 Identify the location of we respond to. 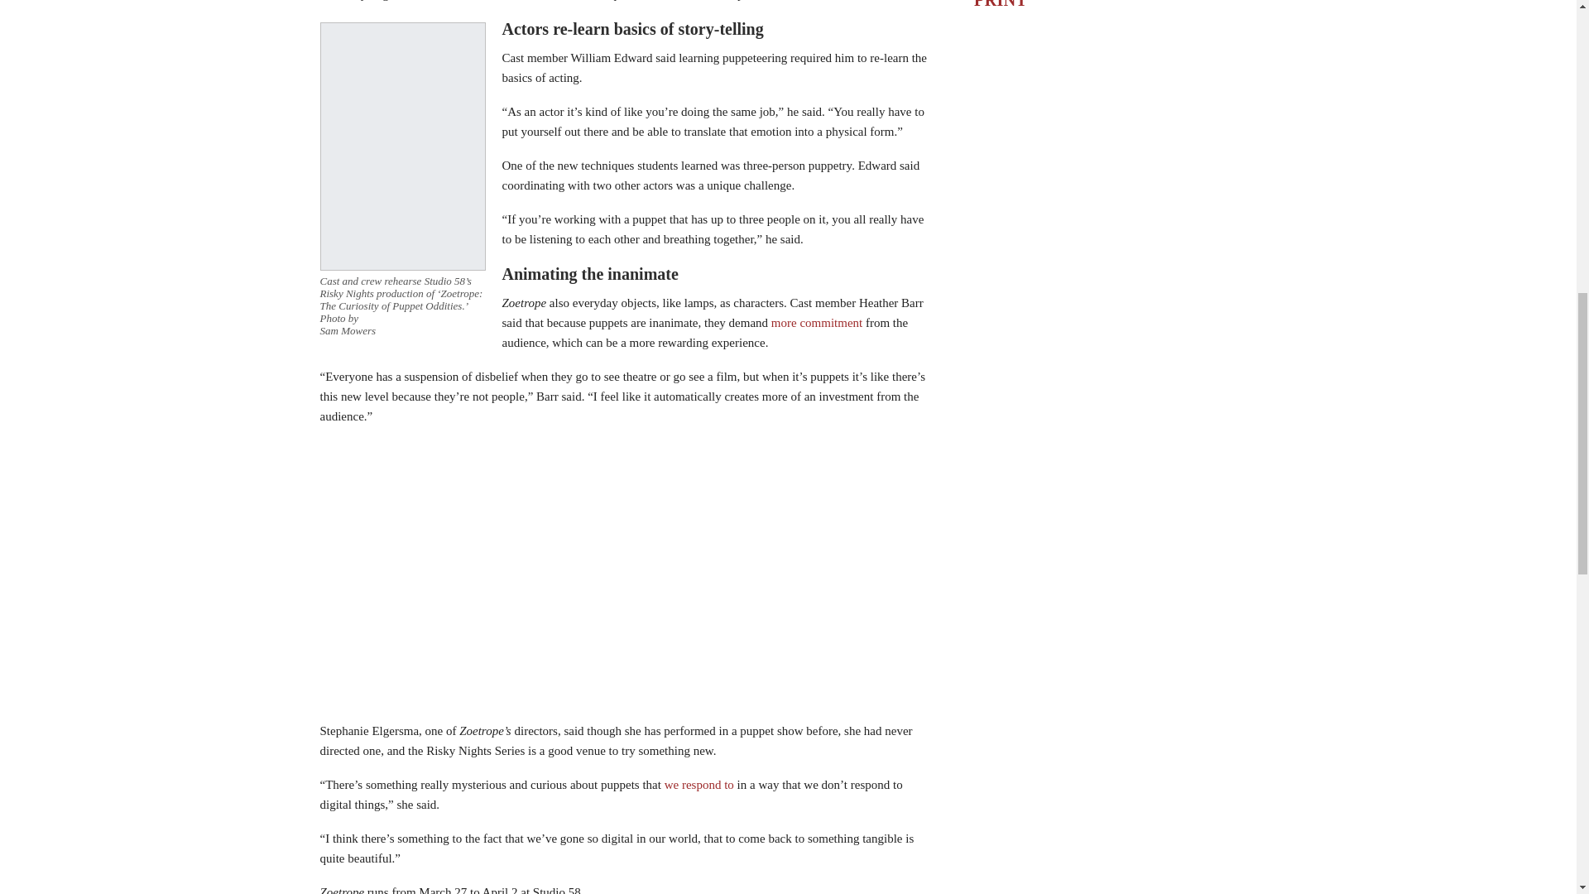
(698, 784).